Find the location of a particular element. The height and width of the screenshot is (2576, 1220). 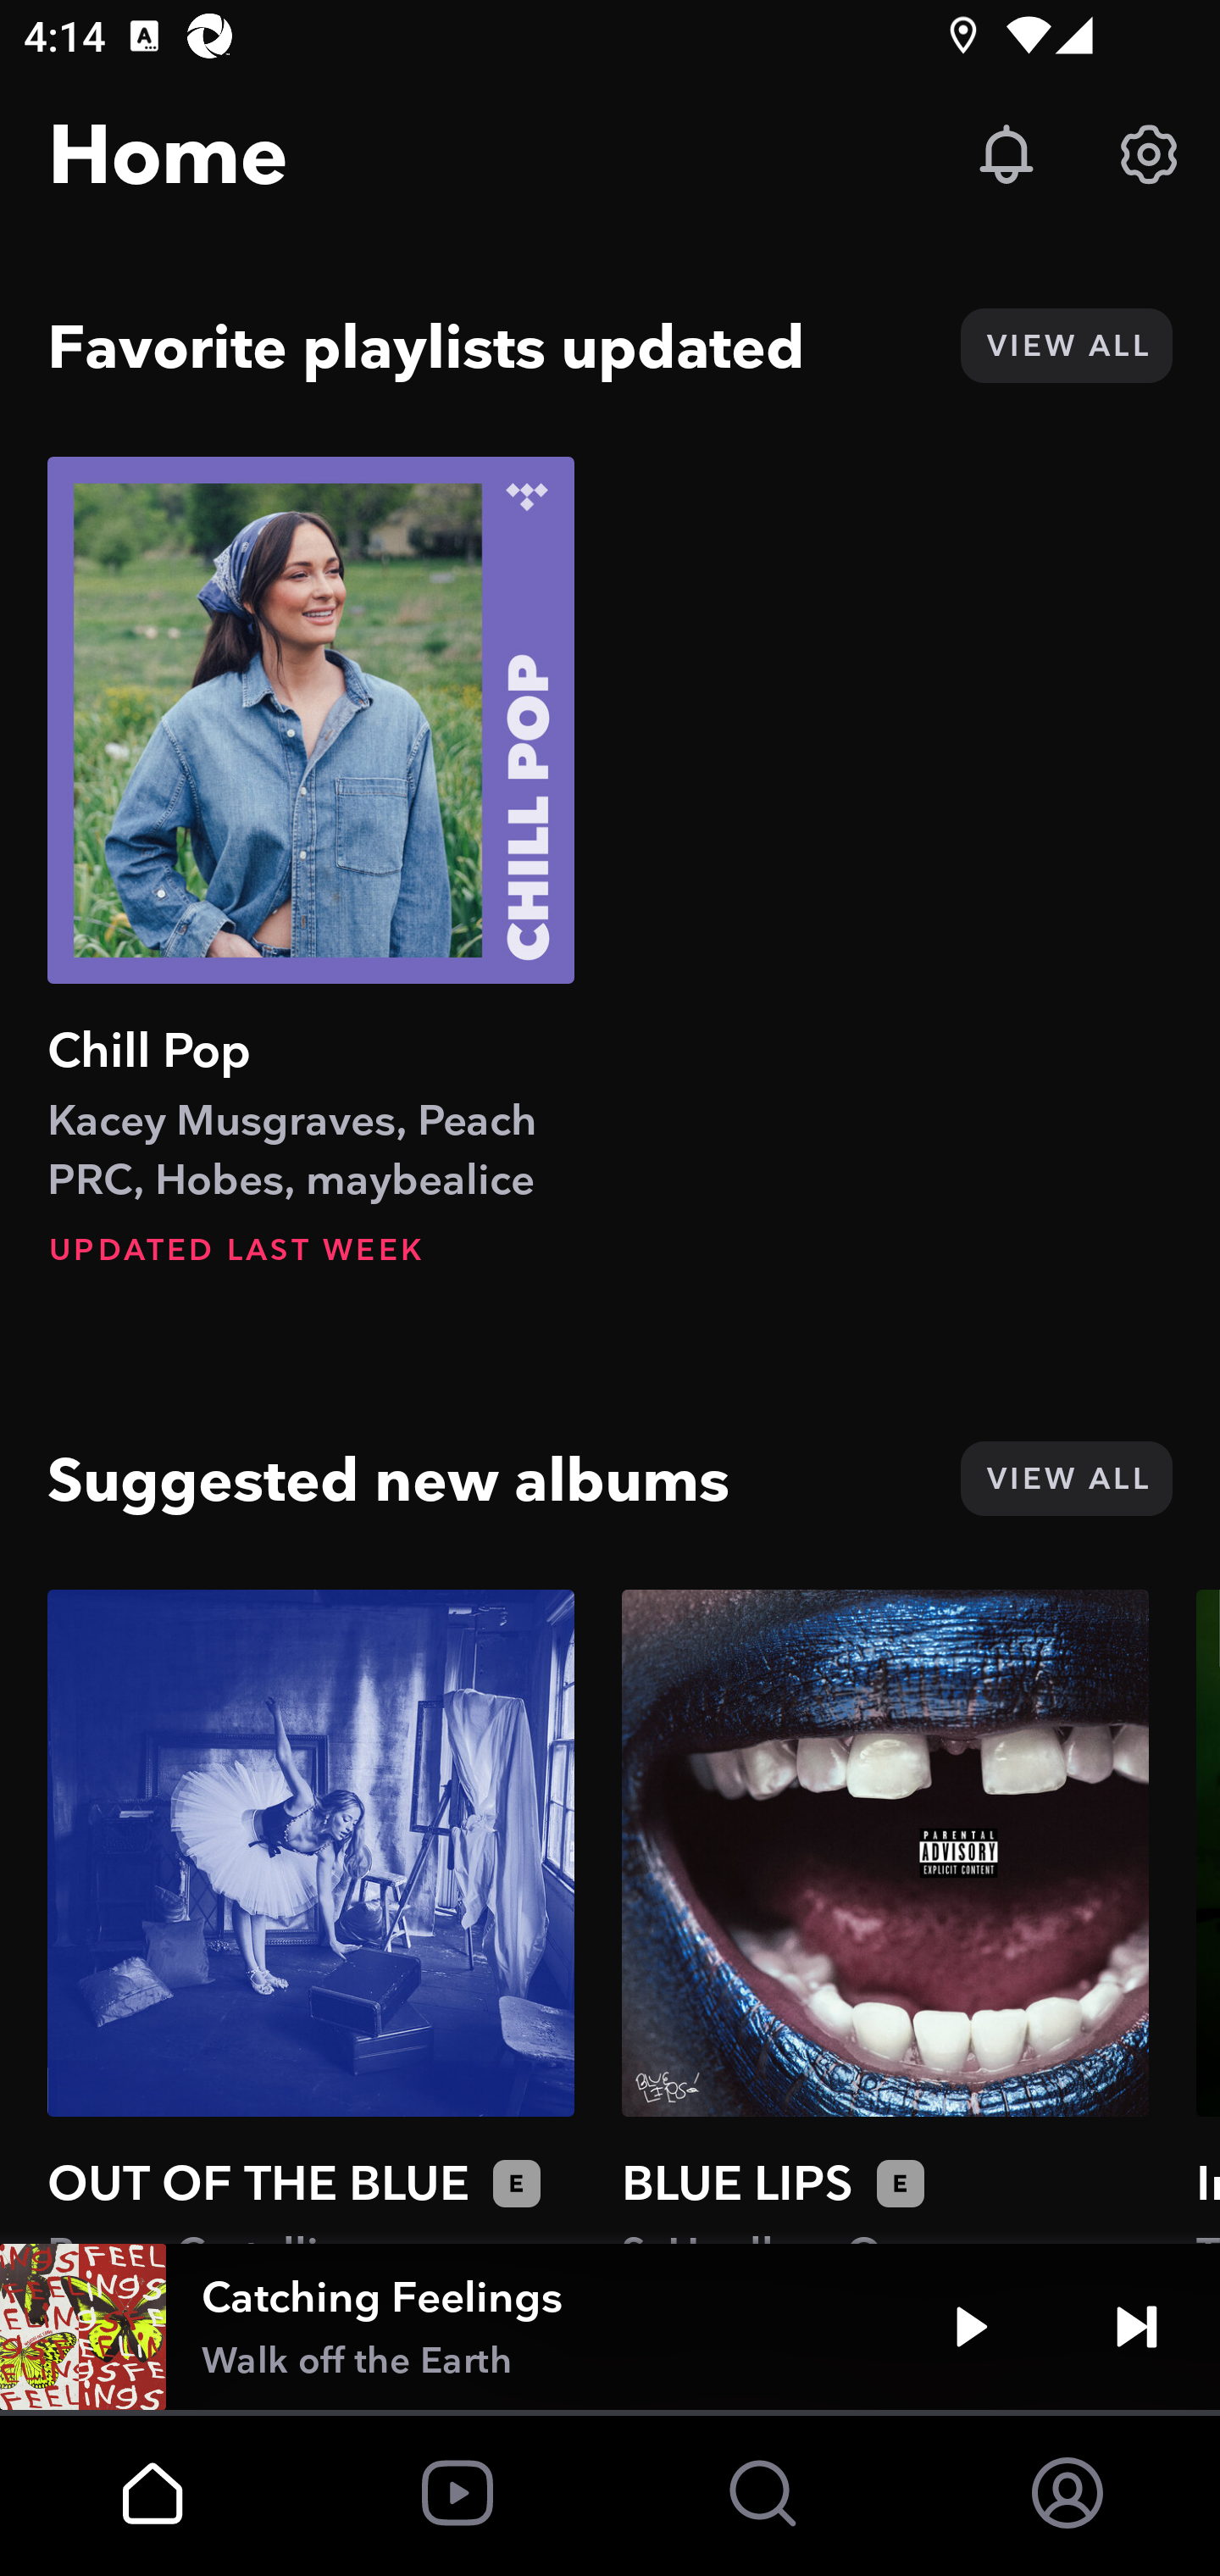

Settings is located at coordinates (1149, 154).